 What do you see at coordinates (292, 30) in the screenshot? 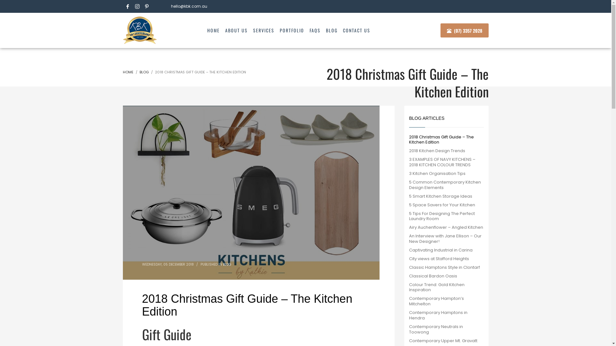
I see `PORTFOLIO` at bounding box center [292, 30].